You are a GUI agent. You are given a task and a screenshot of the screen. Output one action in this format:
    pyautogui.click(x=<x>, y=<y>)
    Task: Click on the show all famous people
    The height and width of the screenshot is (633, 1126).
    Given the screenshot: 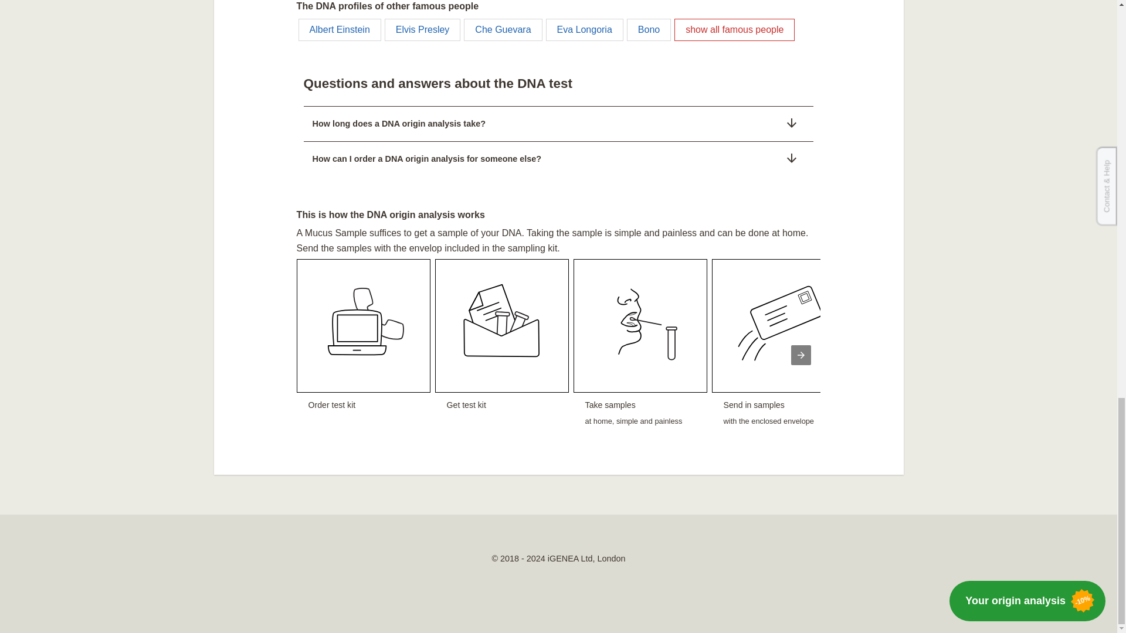 What is the action you would take?
    pyautogui.click(x=640, y=355)
    